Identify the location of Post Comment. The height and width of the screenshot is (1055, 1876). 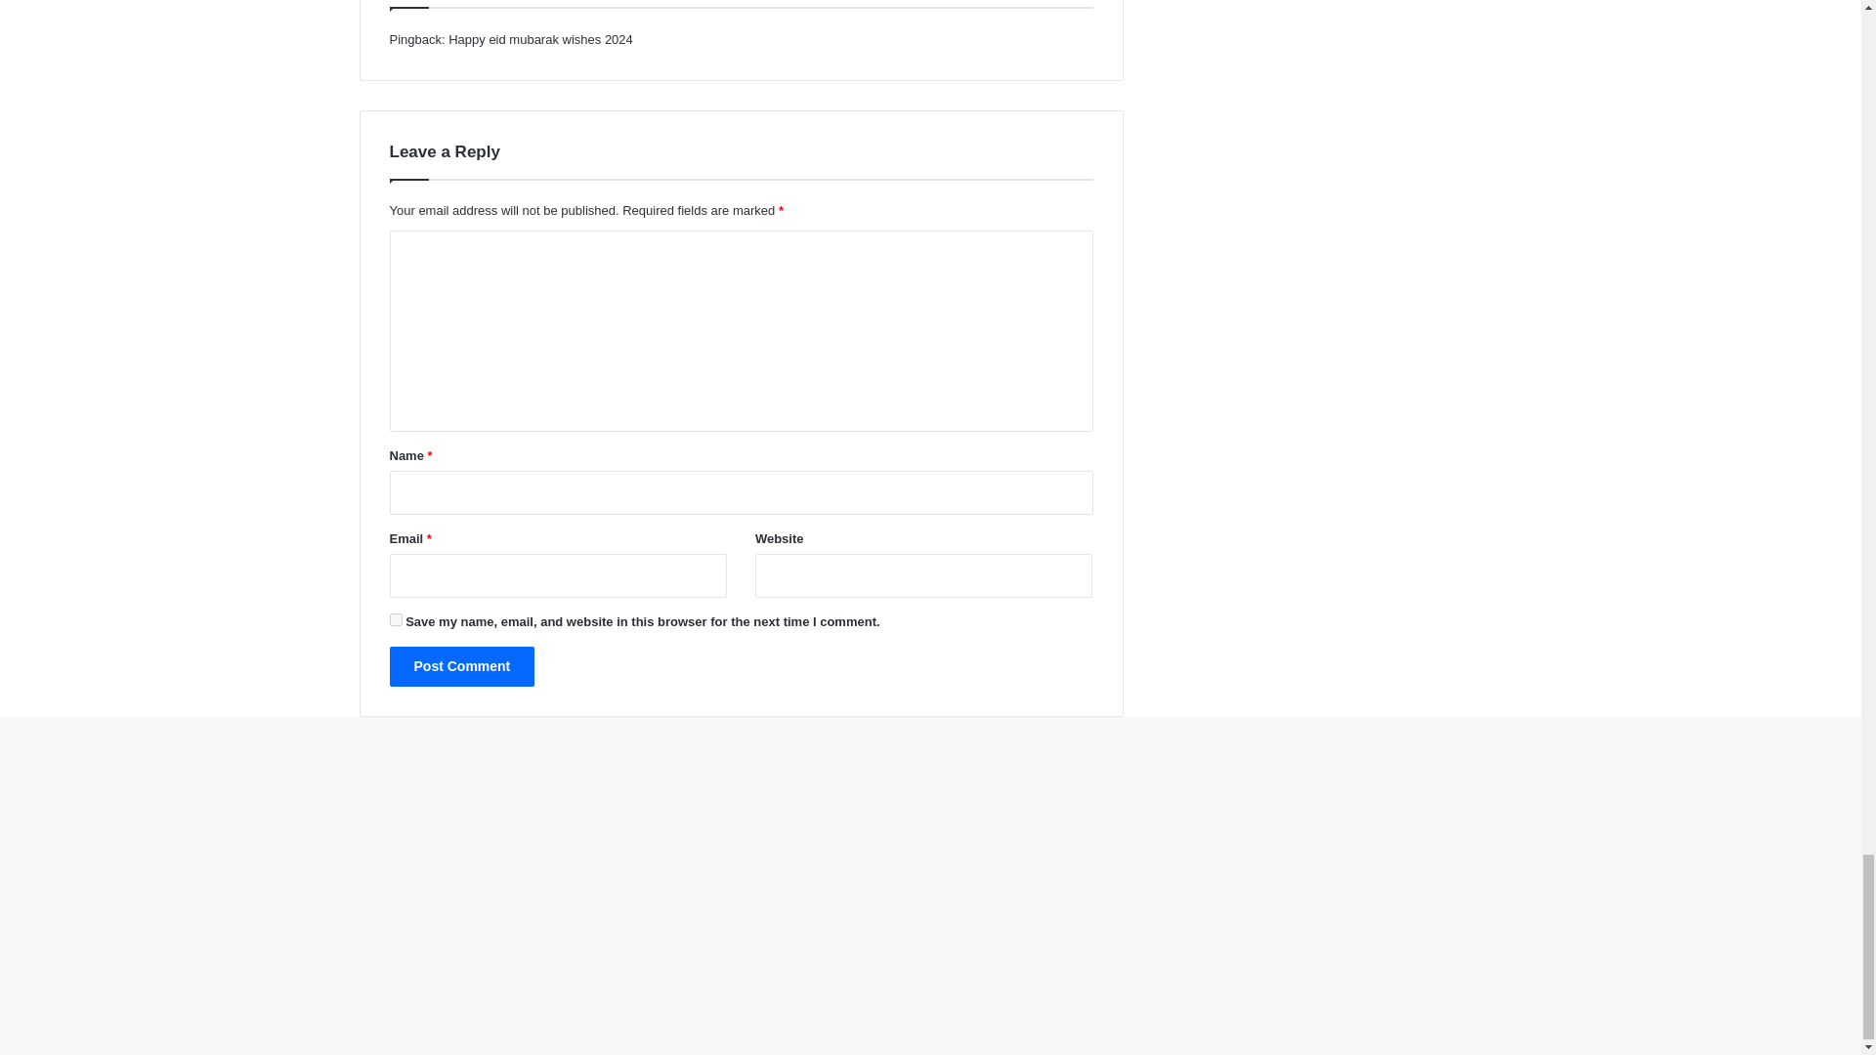
(461, 666).